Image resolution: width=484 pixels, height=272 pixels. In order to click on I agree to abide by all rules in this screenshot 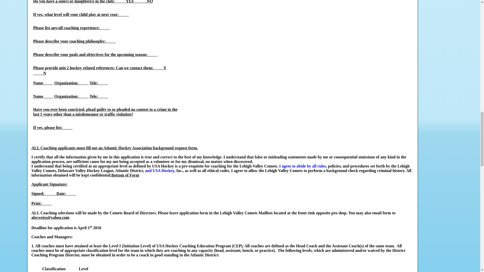, I will do `click(302, 166)`.